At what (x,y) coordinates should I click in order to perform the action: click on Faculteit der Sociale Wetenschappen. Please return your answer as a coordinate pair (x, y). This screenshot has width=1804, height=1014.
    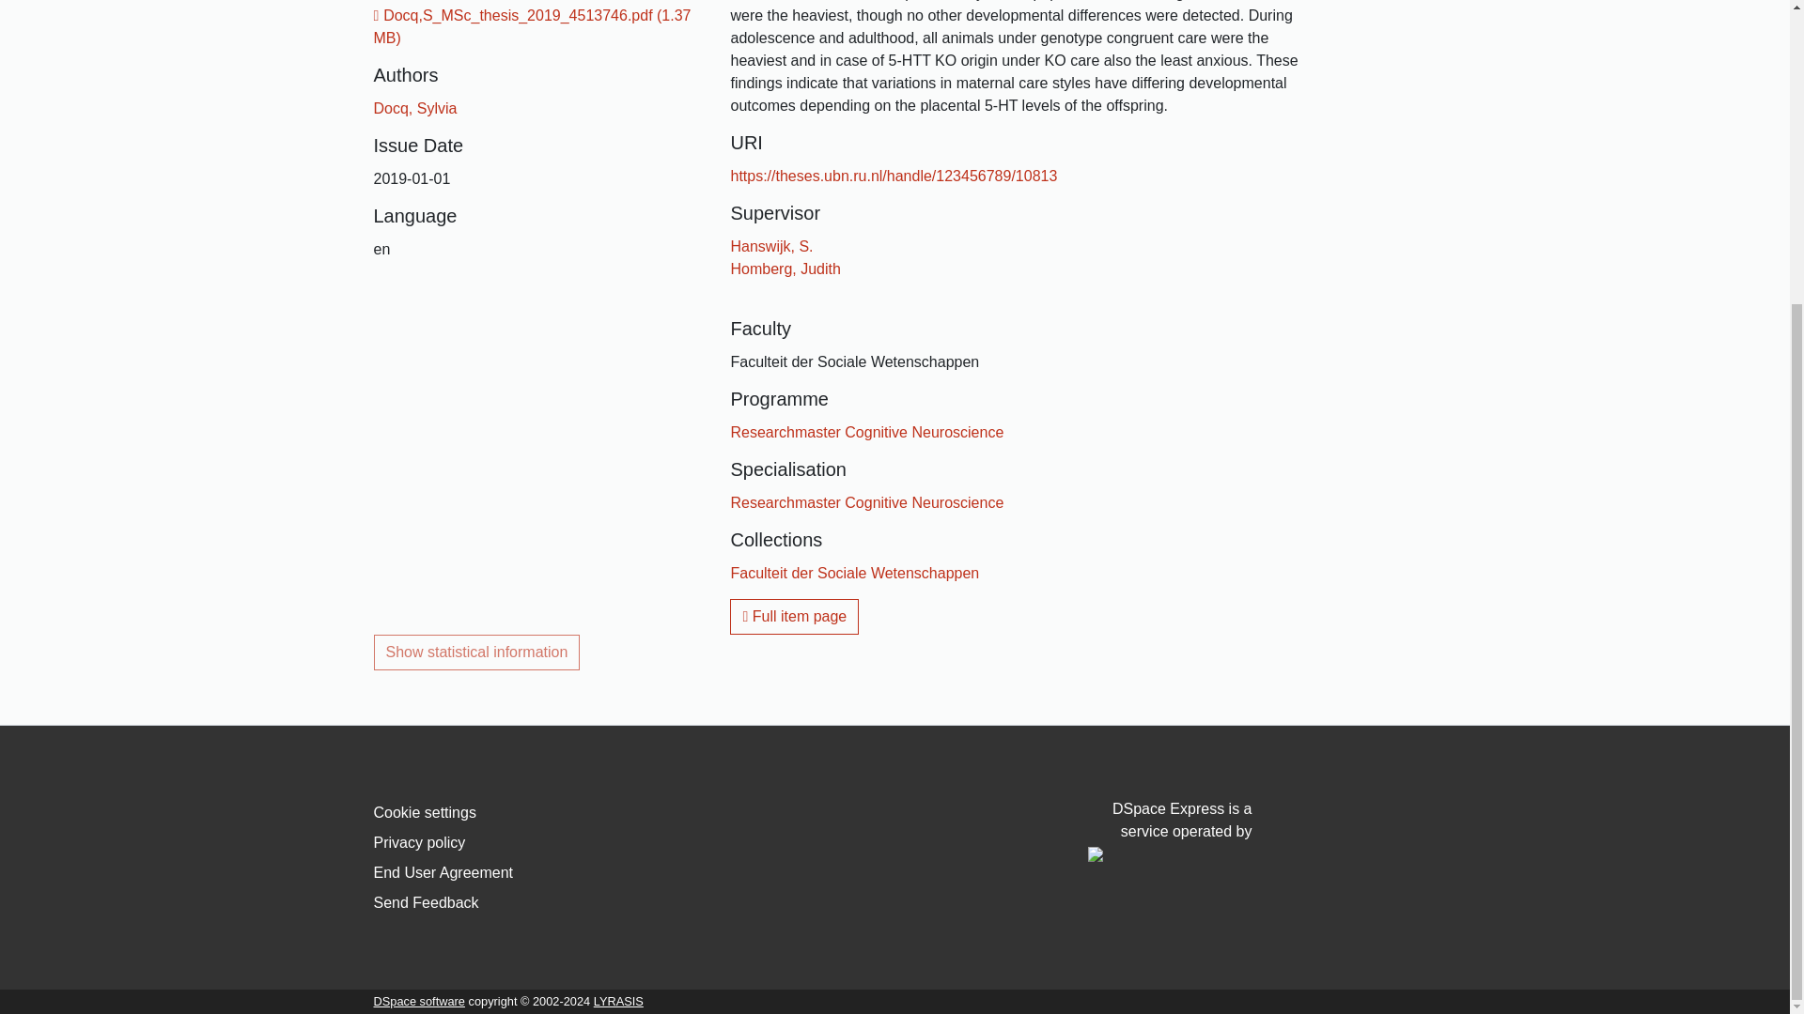
    Looking at the image, I should click on (855, 573).